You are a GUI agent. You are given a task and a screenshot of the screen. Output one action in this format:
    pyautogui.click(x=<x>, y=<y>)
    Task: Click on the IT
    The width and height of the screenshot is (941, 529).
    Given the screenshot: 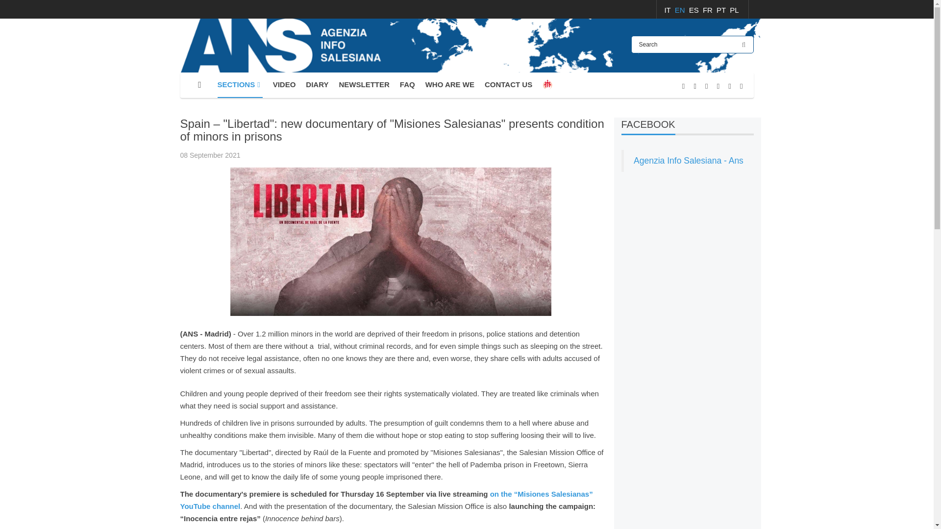 What is the action you would take?
    pyautogui.click(x=669, y=10)
    